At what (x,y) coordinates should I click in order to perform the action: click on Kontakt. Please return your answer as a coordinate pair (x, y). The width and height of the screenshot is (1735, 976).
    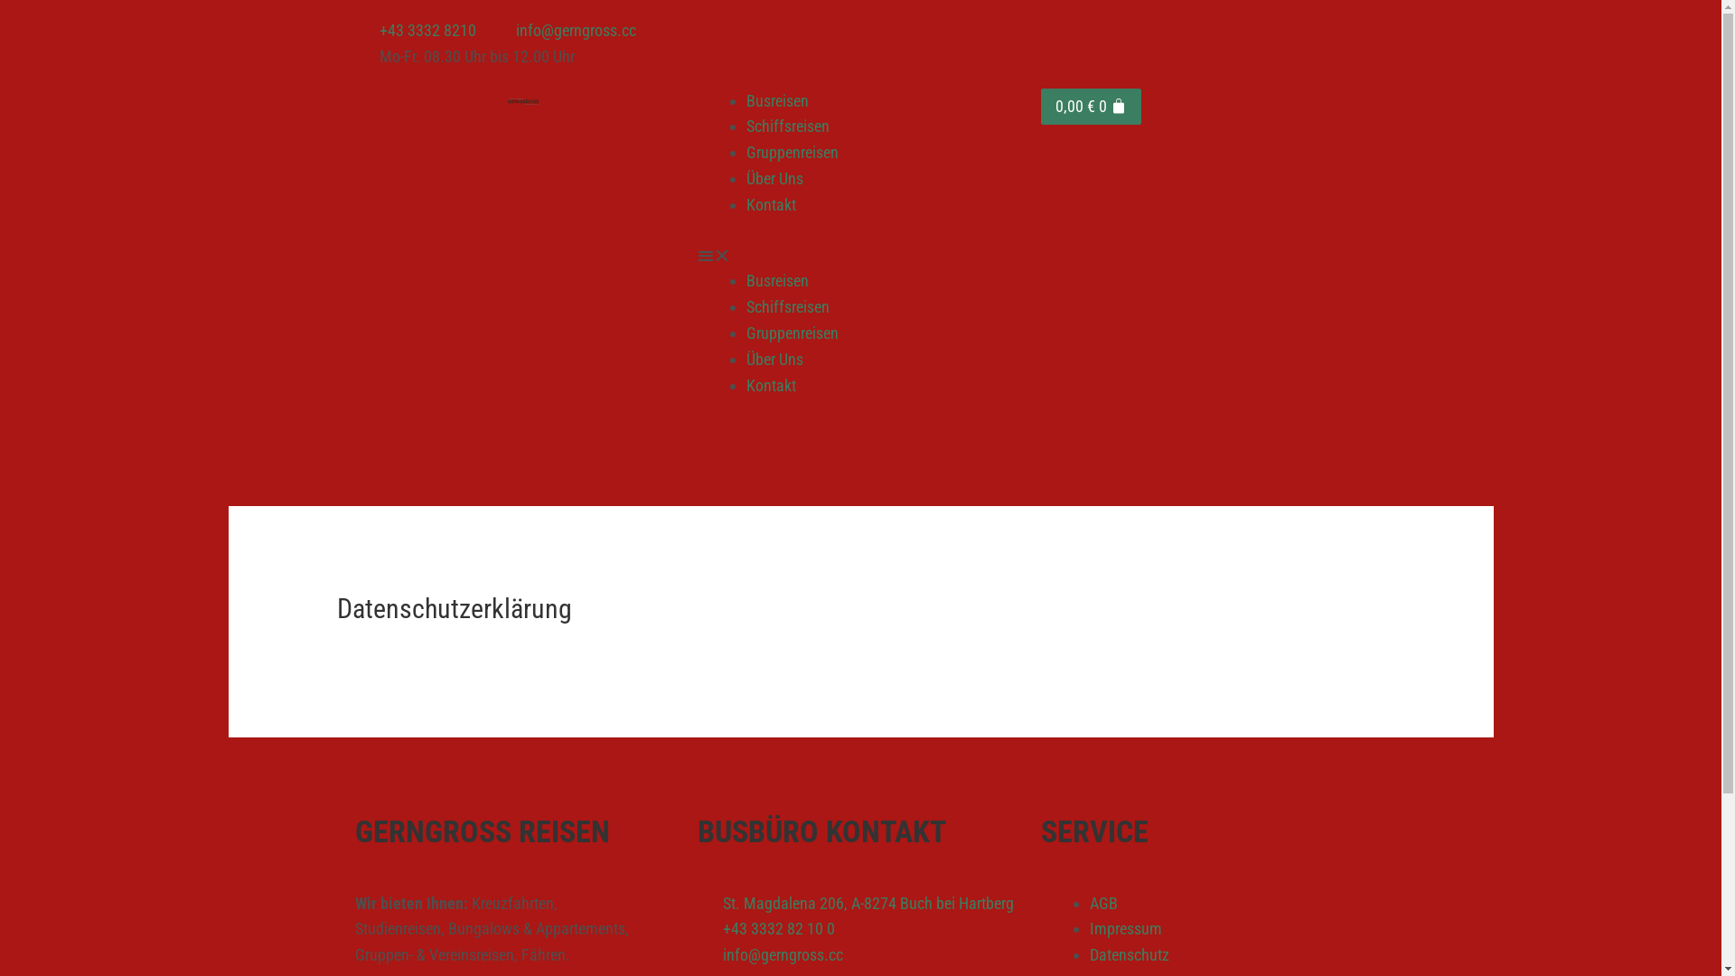
    Looking at the image, I should click on (772, 385).